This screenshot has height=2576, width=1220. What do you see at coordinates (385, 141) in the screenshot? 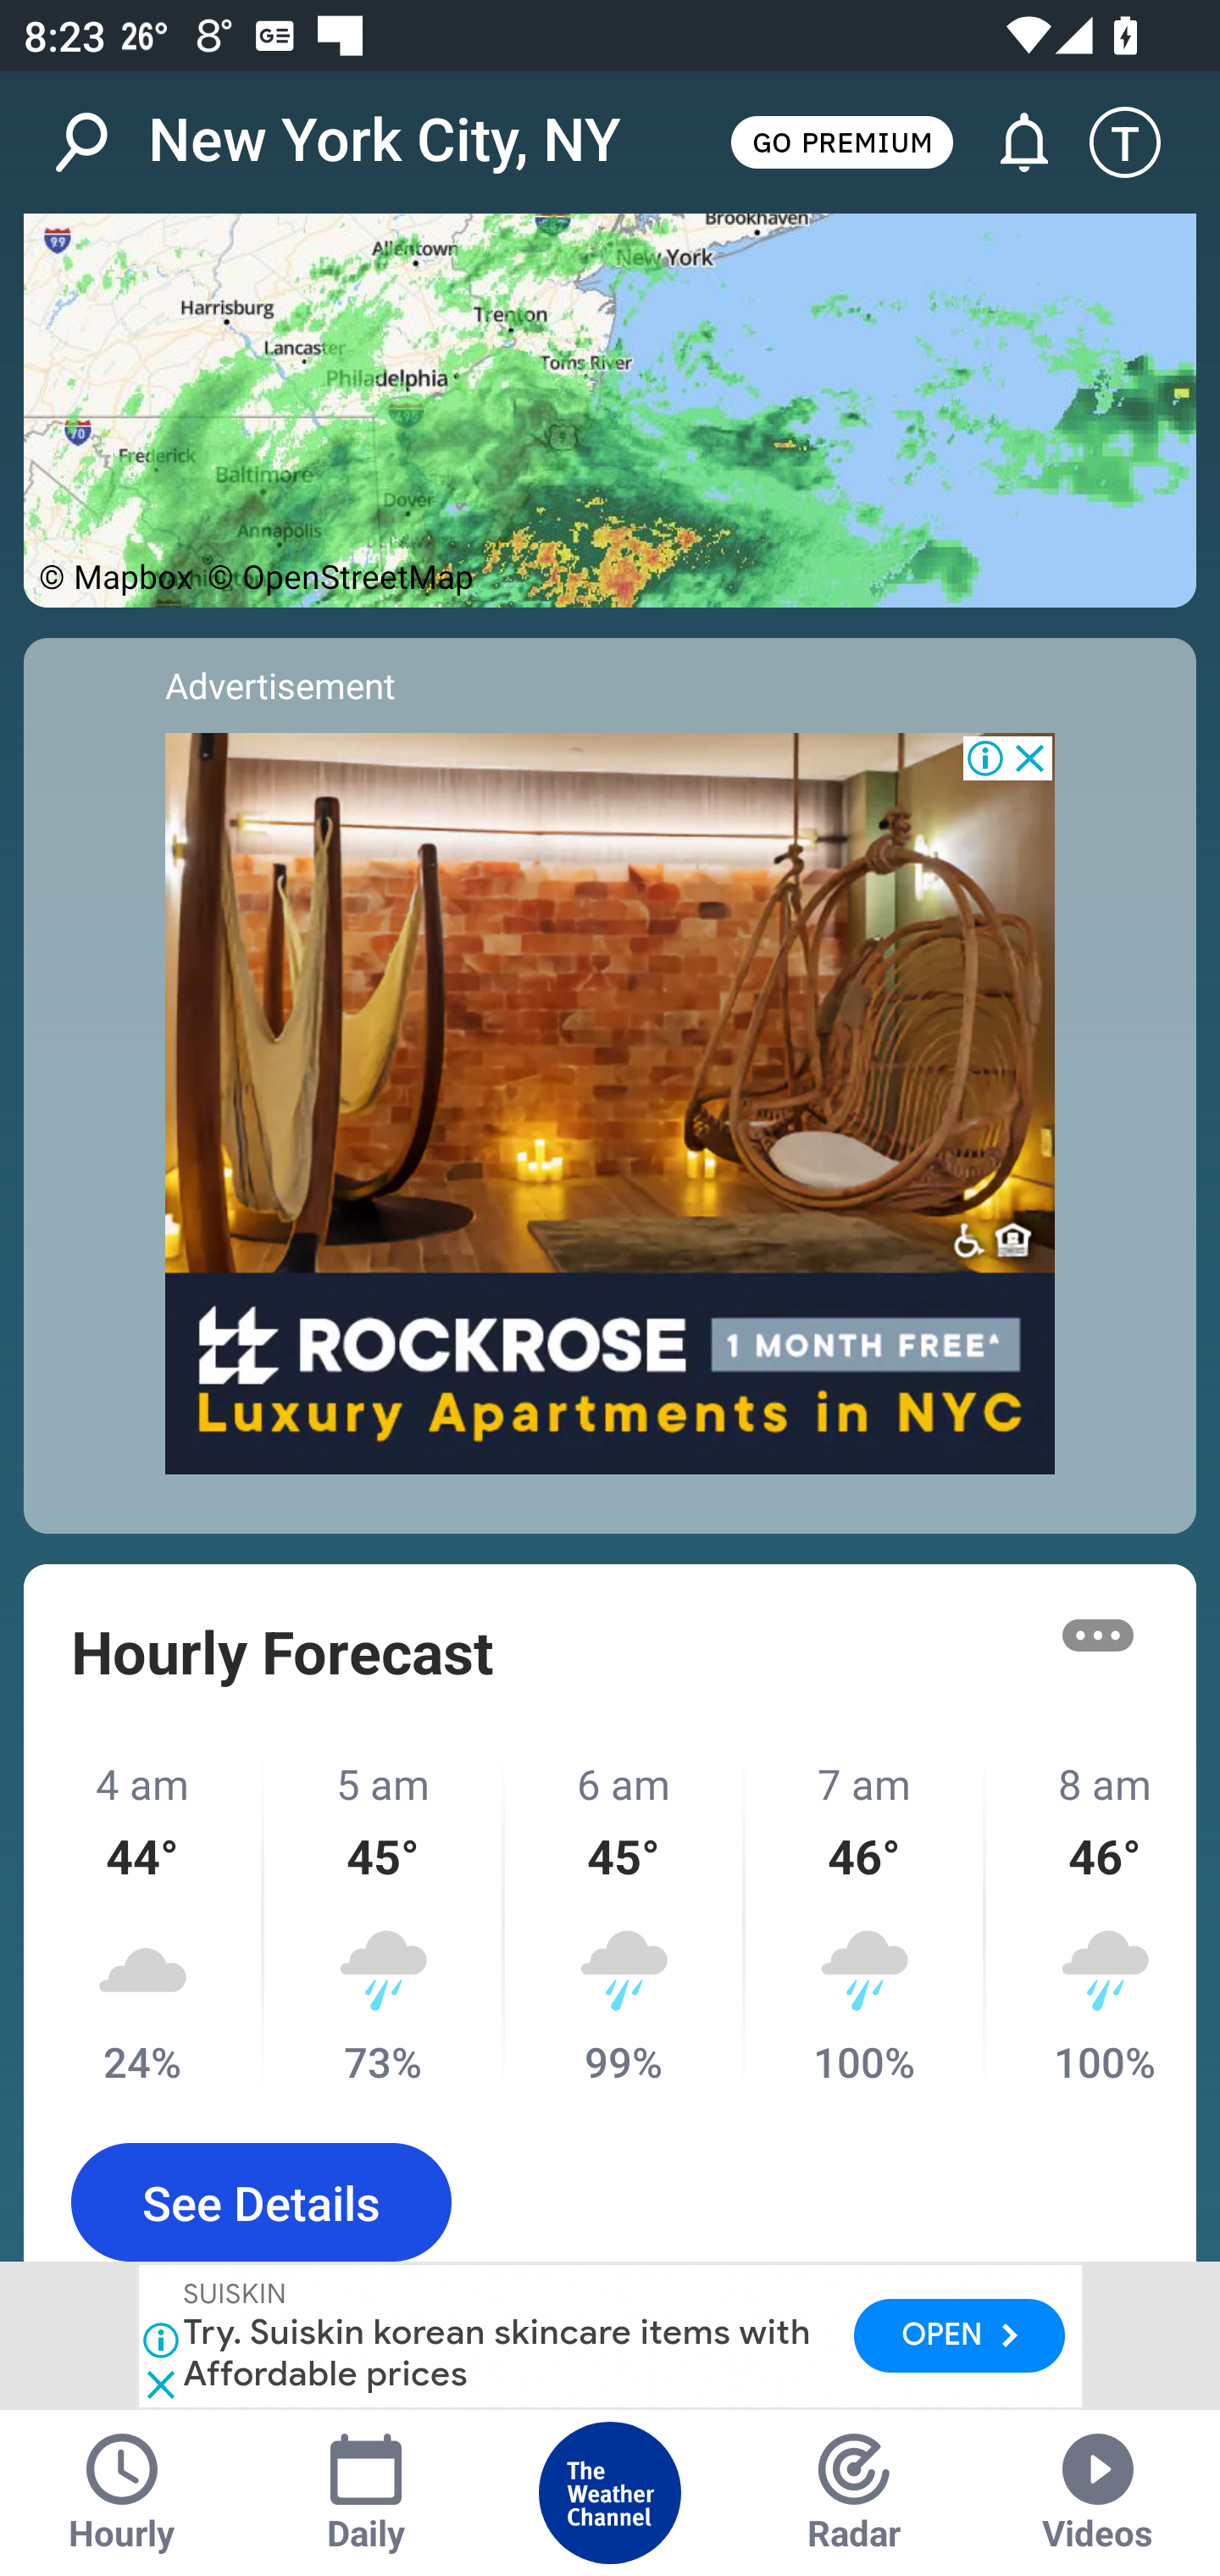
I see `New York City, NY` at bounding box center [385, 141].